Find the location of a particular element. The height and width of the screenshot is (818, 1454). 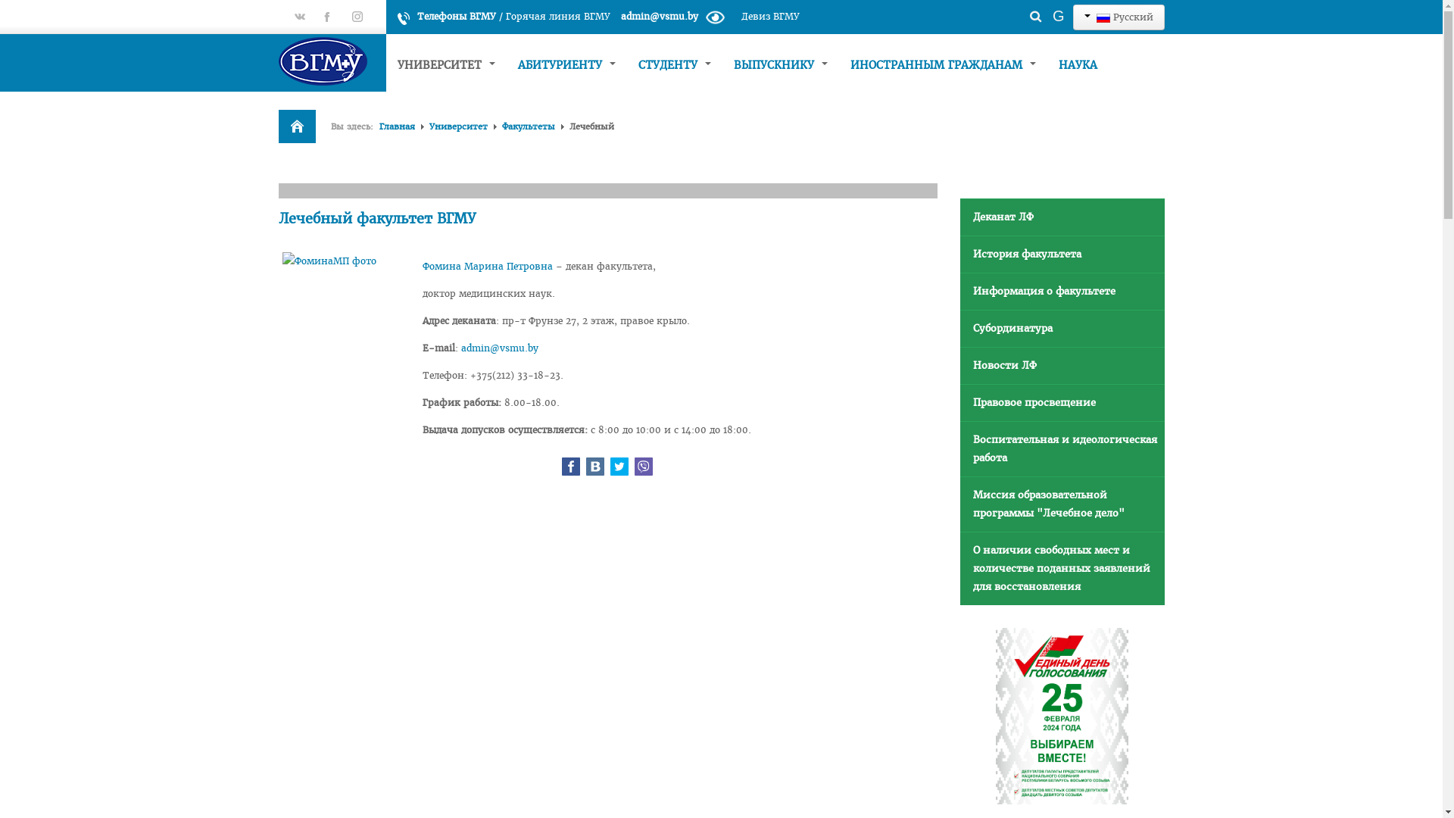

G is located at coordinates (1059, 16).